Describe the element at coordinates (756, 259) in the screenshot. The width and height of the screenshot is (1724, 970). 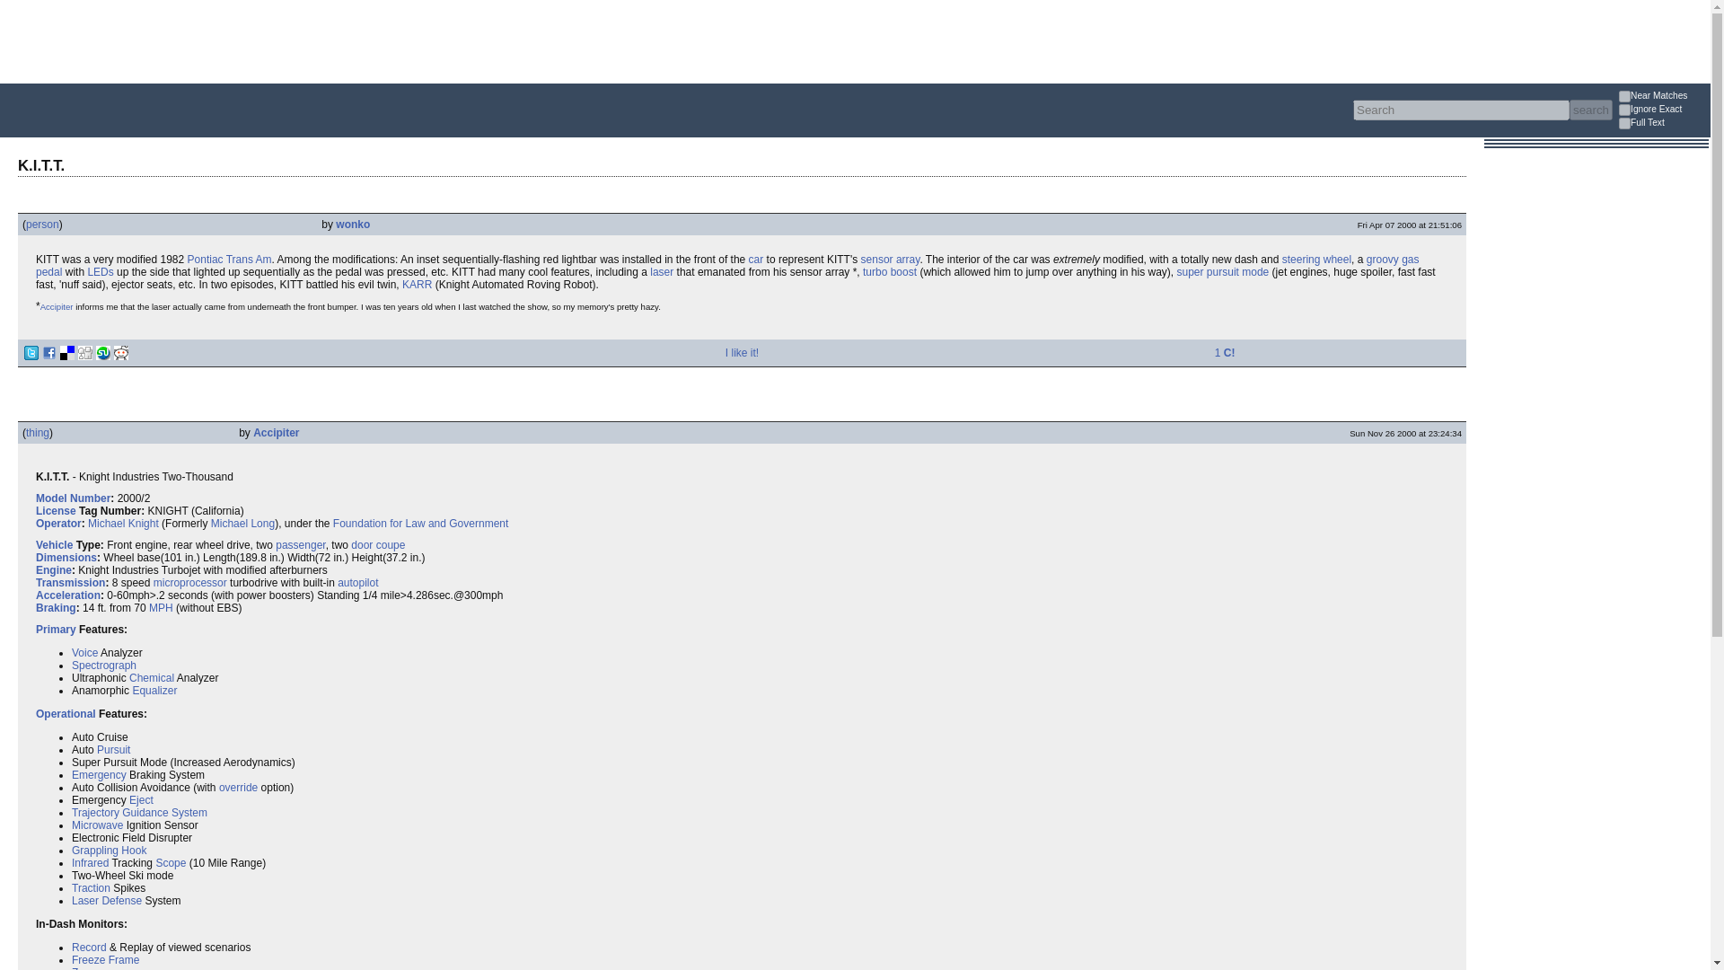
I see `car` at that location.